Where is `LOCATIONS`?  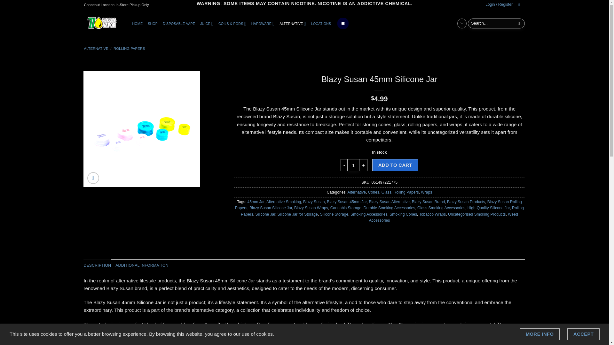 LOCATIONS is located at coordinates (321, 24).